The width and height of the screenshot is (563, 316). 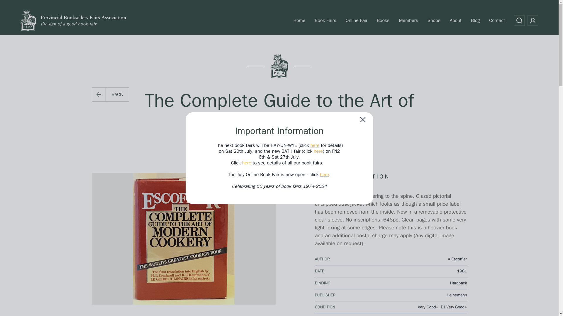 What do you see at coordinates (434, 20) in the screenshot?
I see `Shops` at bounding box center [434, 20].